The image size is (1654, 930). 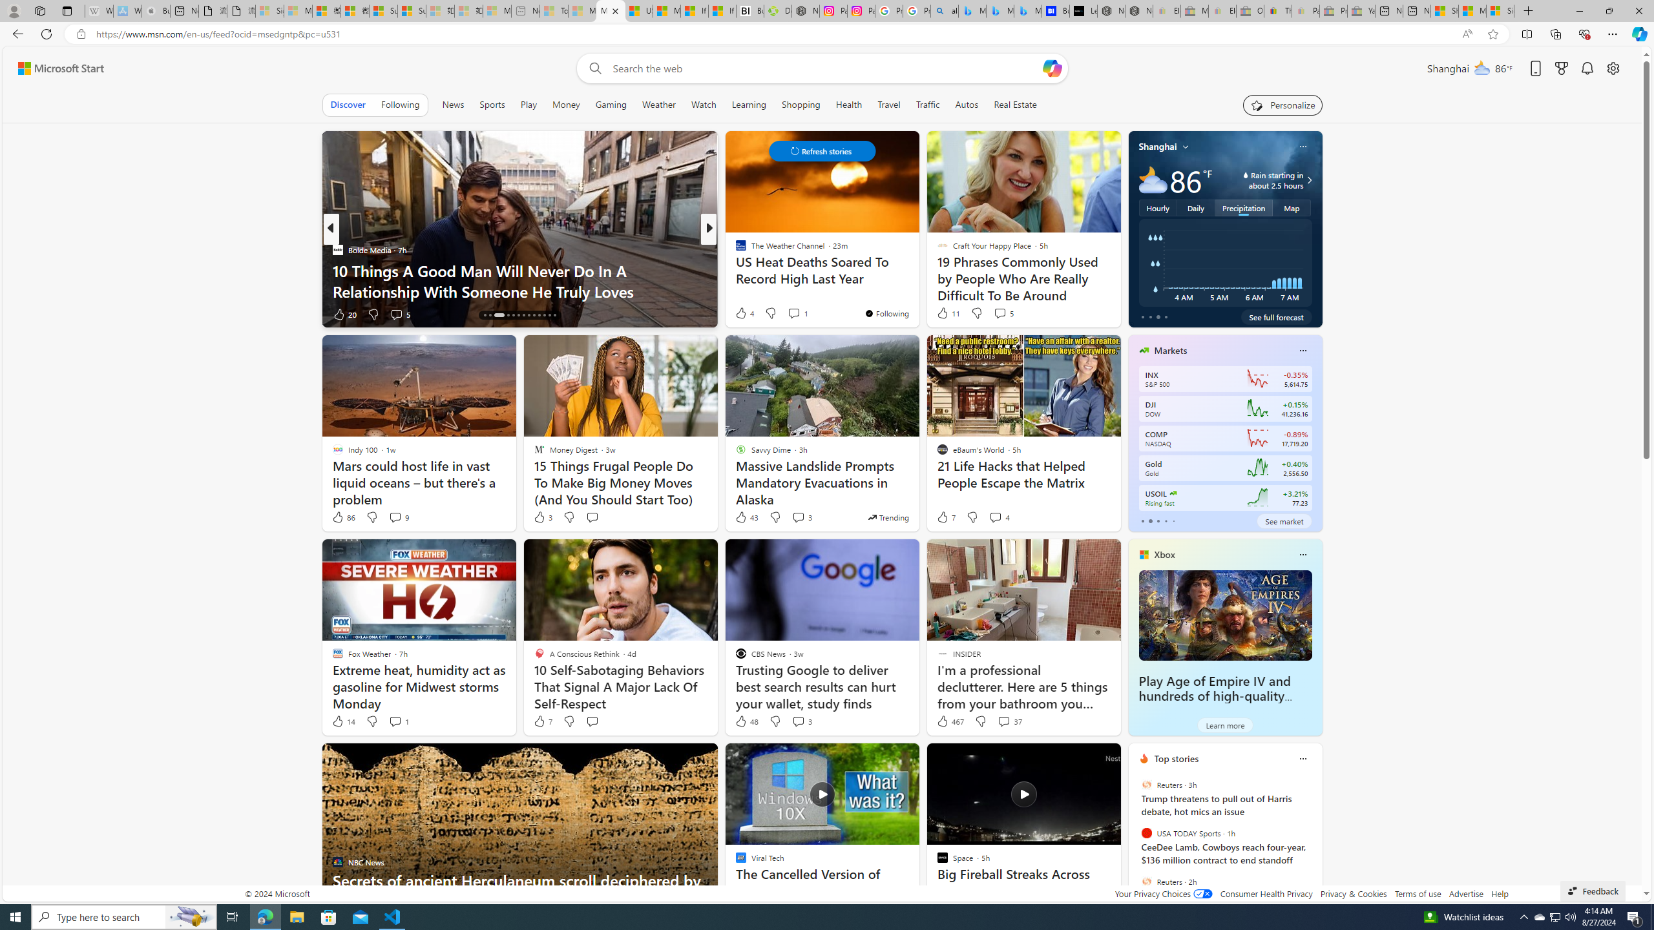 I want to click on tab-3, so click(x=1165, y=521).